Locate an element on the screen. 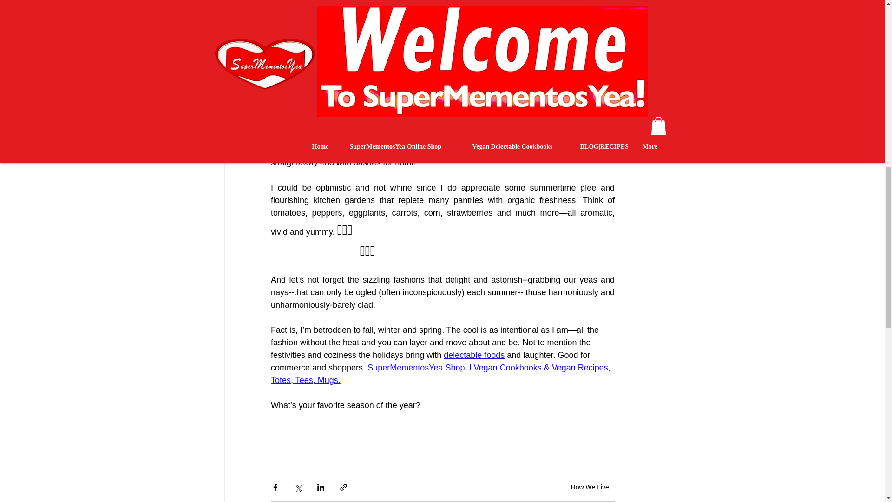 This screenshot has height=502, width=892. How We Live... is located at coordinates (592, 487).